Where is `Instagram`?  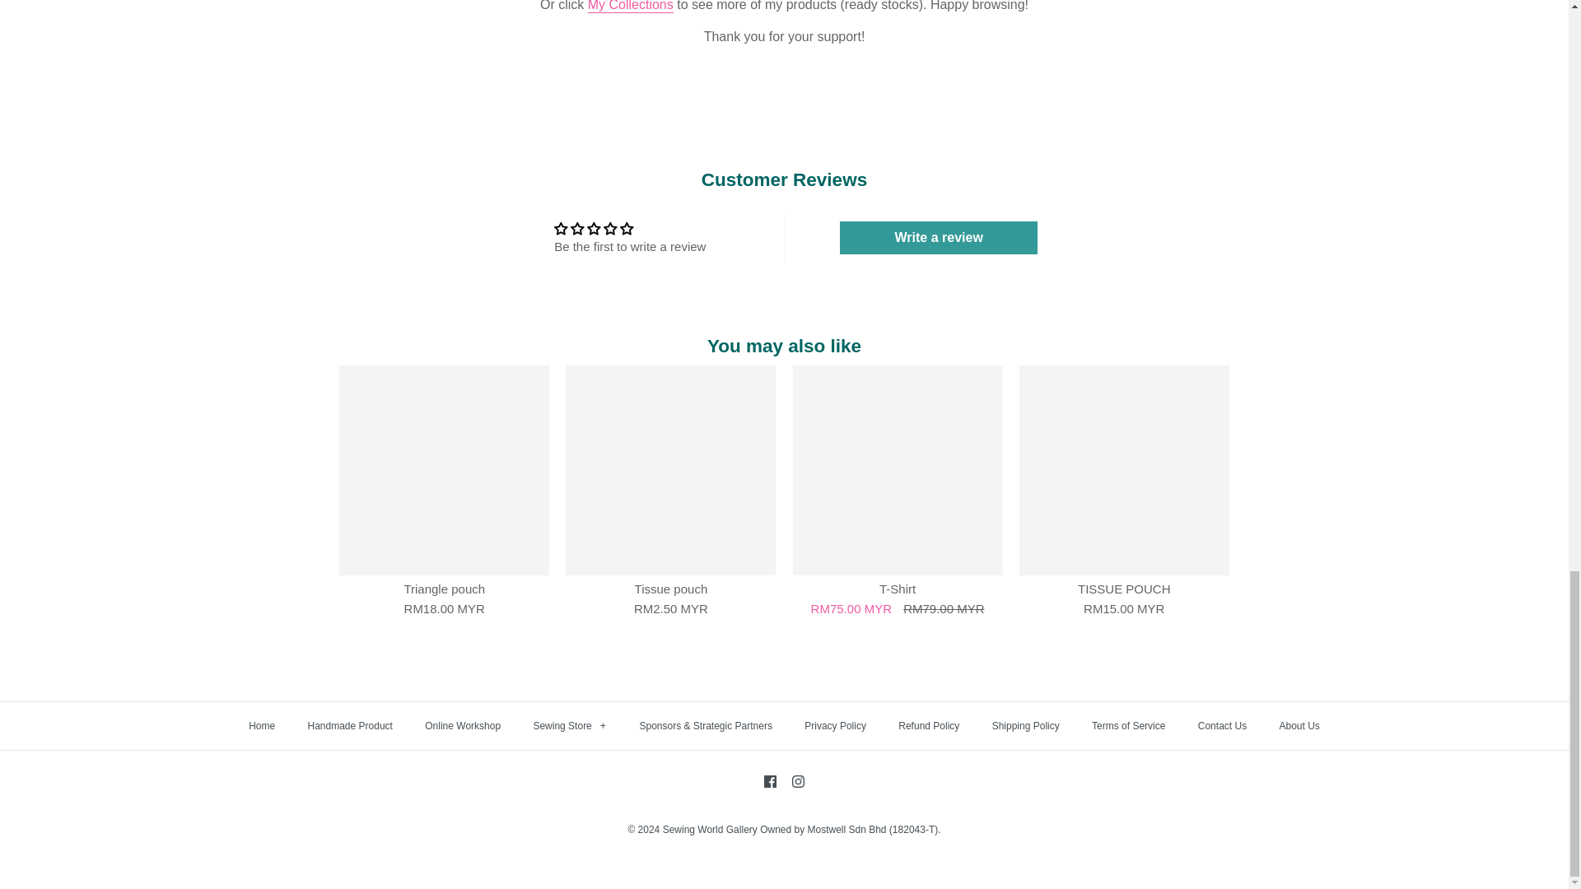
Instagram is located at coordinates (798, 780).